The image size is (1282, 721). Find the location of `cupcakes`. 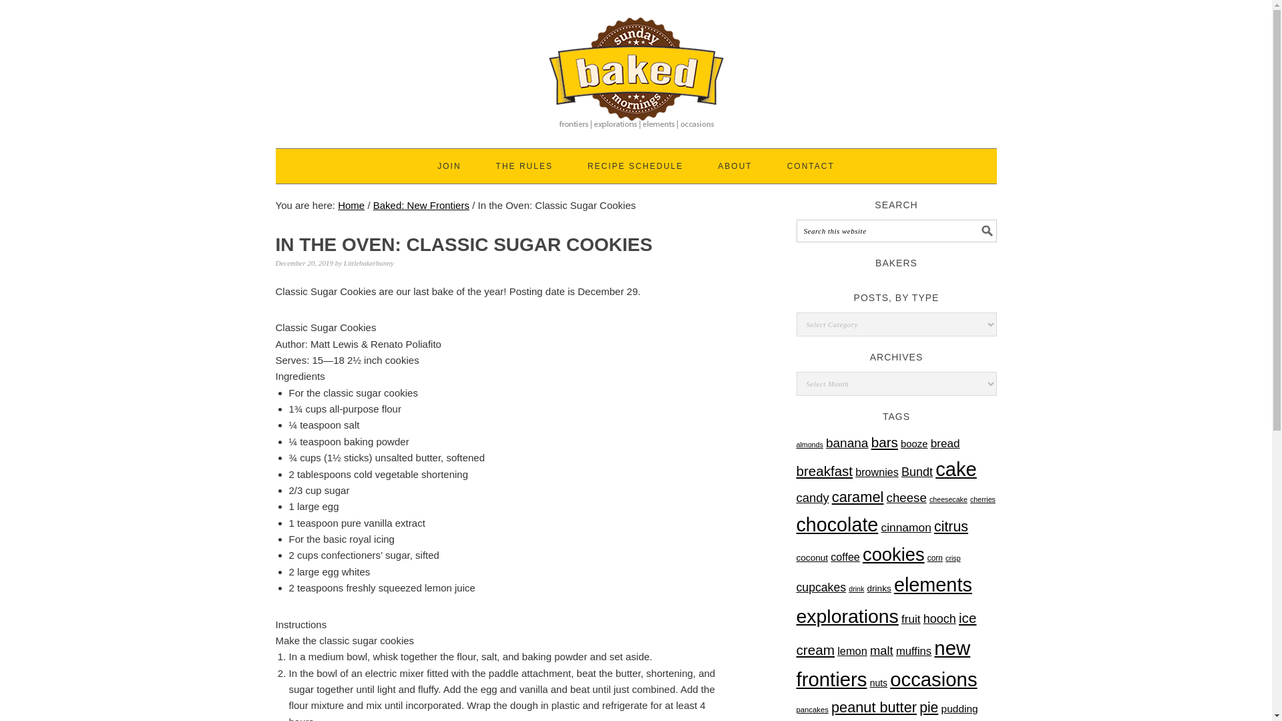

cupcakes is located at coordinates (821, 587).